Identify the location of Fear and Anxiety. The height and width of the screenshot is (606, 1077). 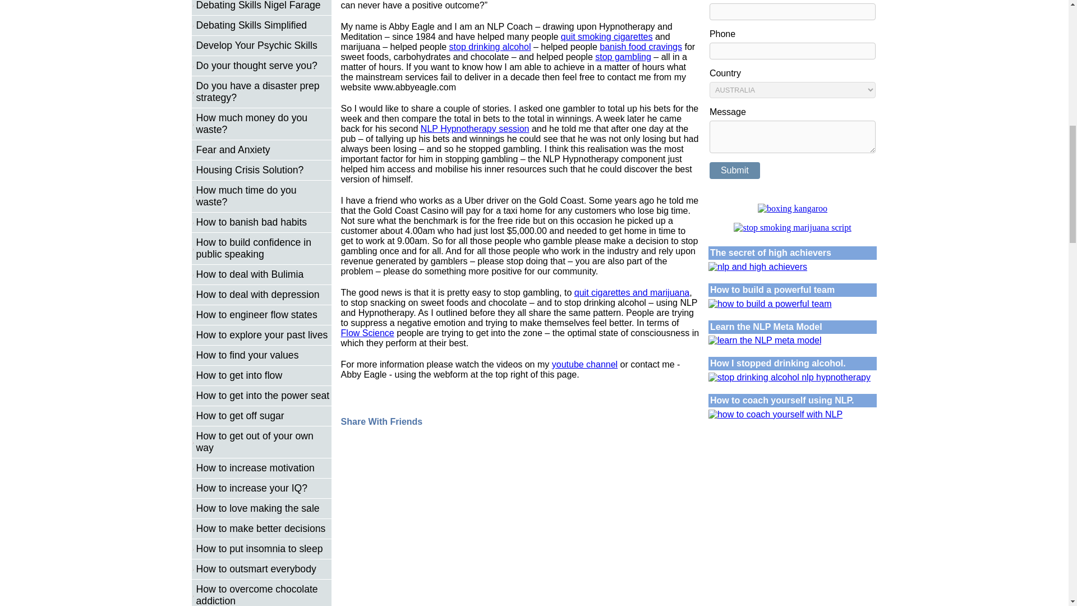
(263, 149).